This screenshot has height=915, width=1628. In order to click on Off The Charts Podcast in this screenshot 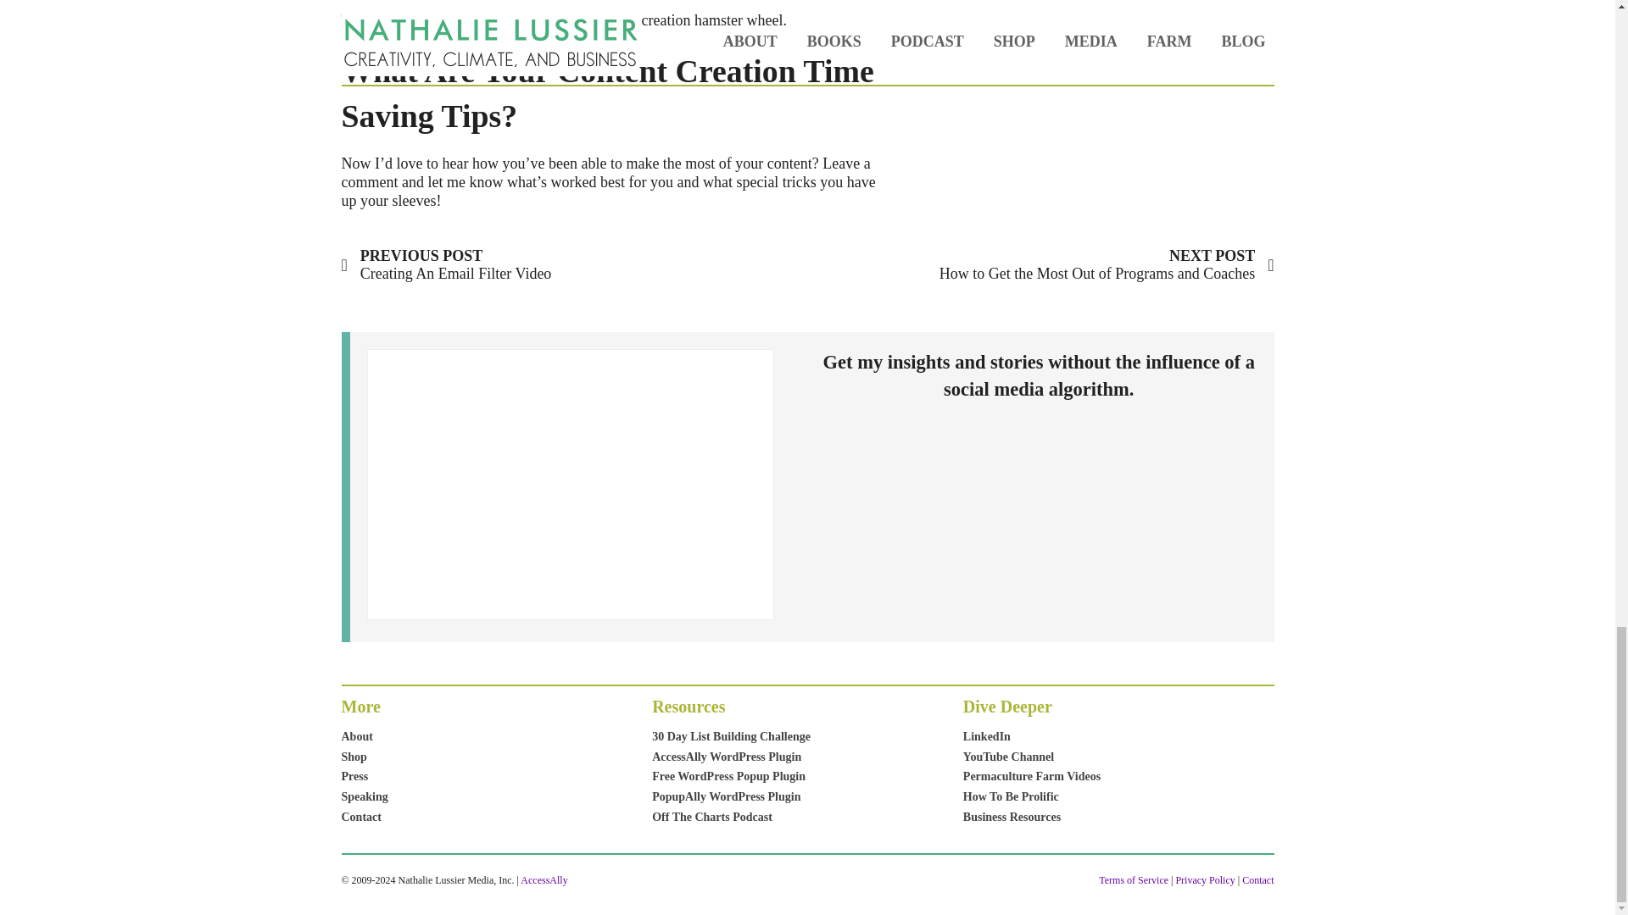, I will do `click(731, 817)`.